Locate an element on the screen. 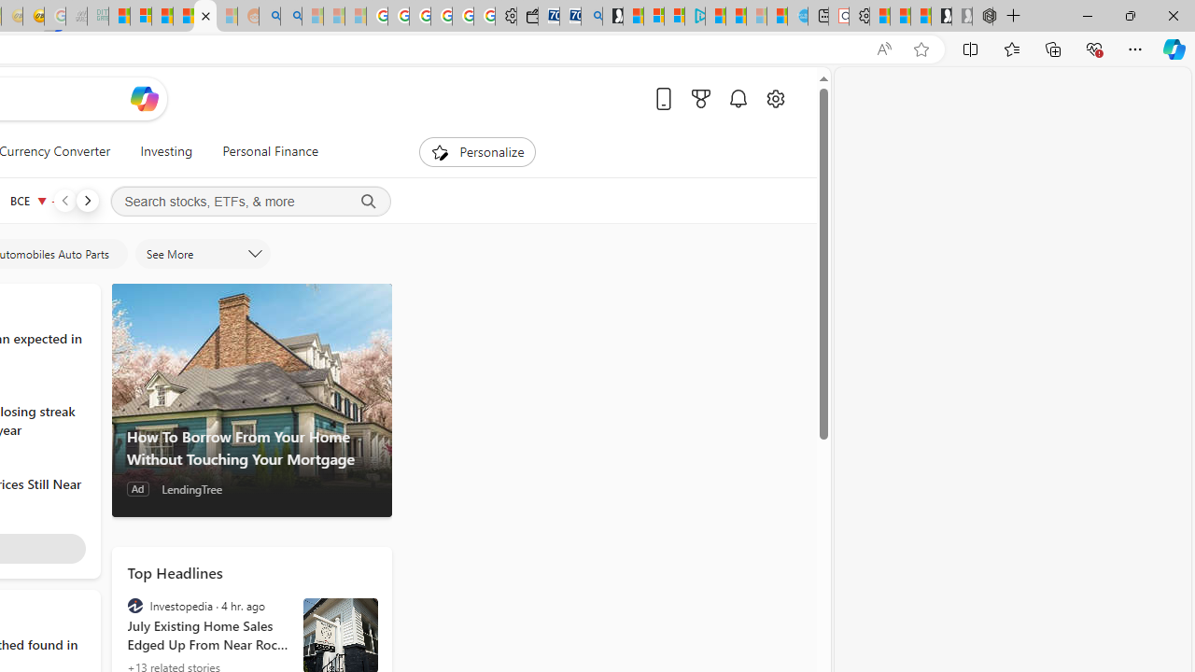 The height and width of the screenshot is (672, 1195). How To Borrow From Your Home Without Touching Your Mortgage is located at coordinates (251, 448).